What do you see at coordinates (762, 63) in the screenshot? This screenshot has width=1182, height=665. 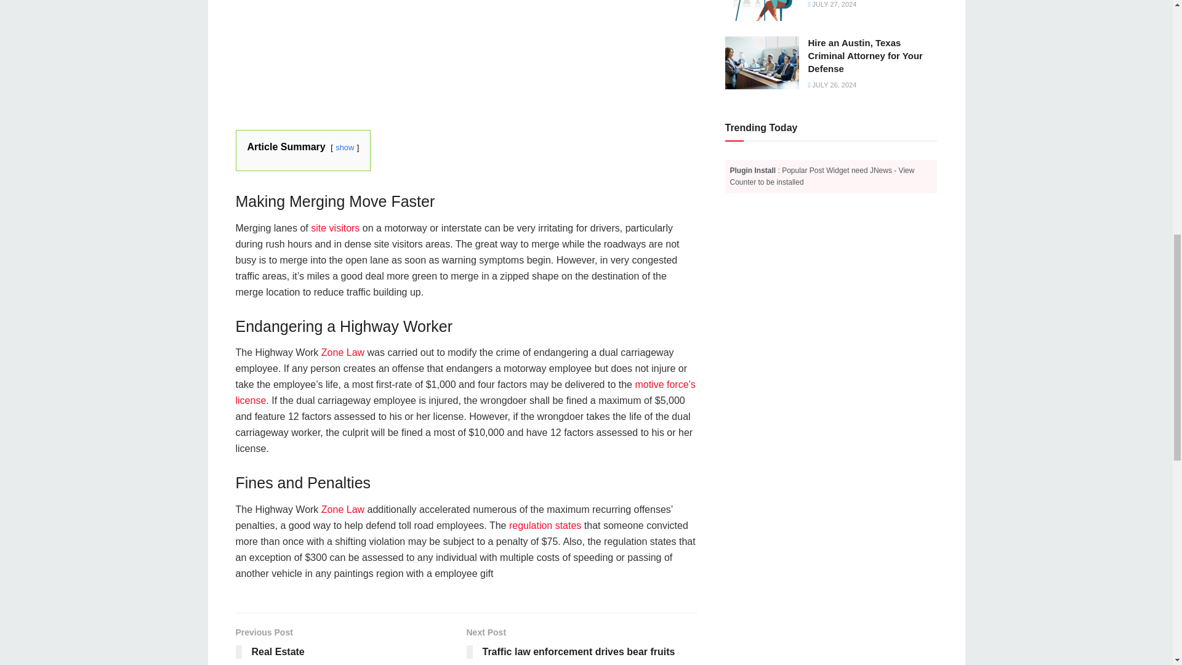 I see `Hire an Austin, Texas Criminal Attorney for Your Defense 8` at bounding box center [762, 63].